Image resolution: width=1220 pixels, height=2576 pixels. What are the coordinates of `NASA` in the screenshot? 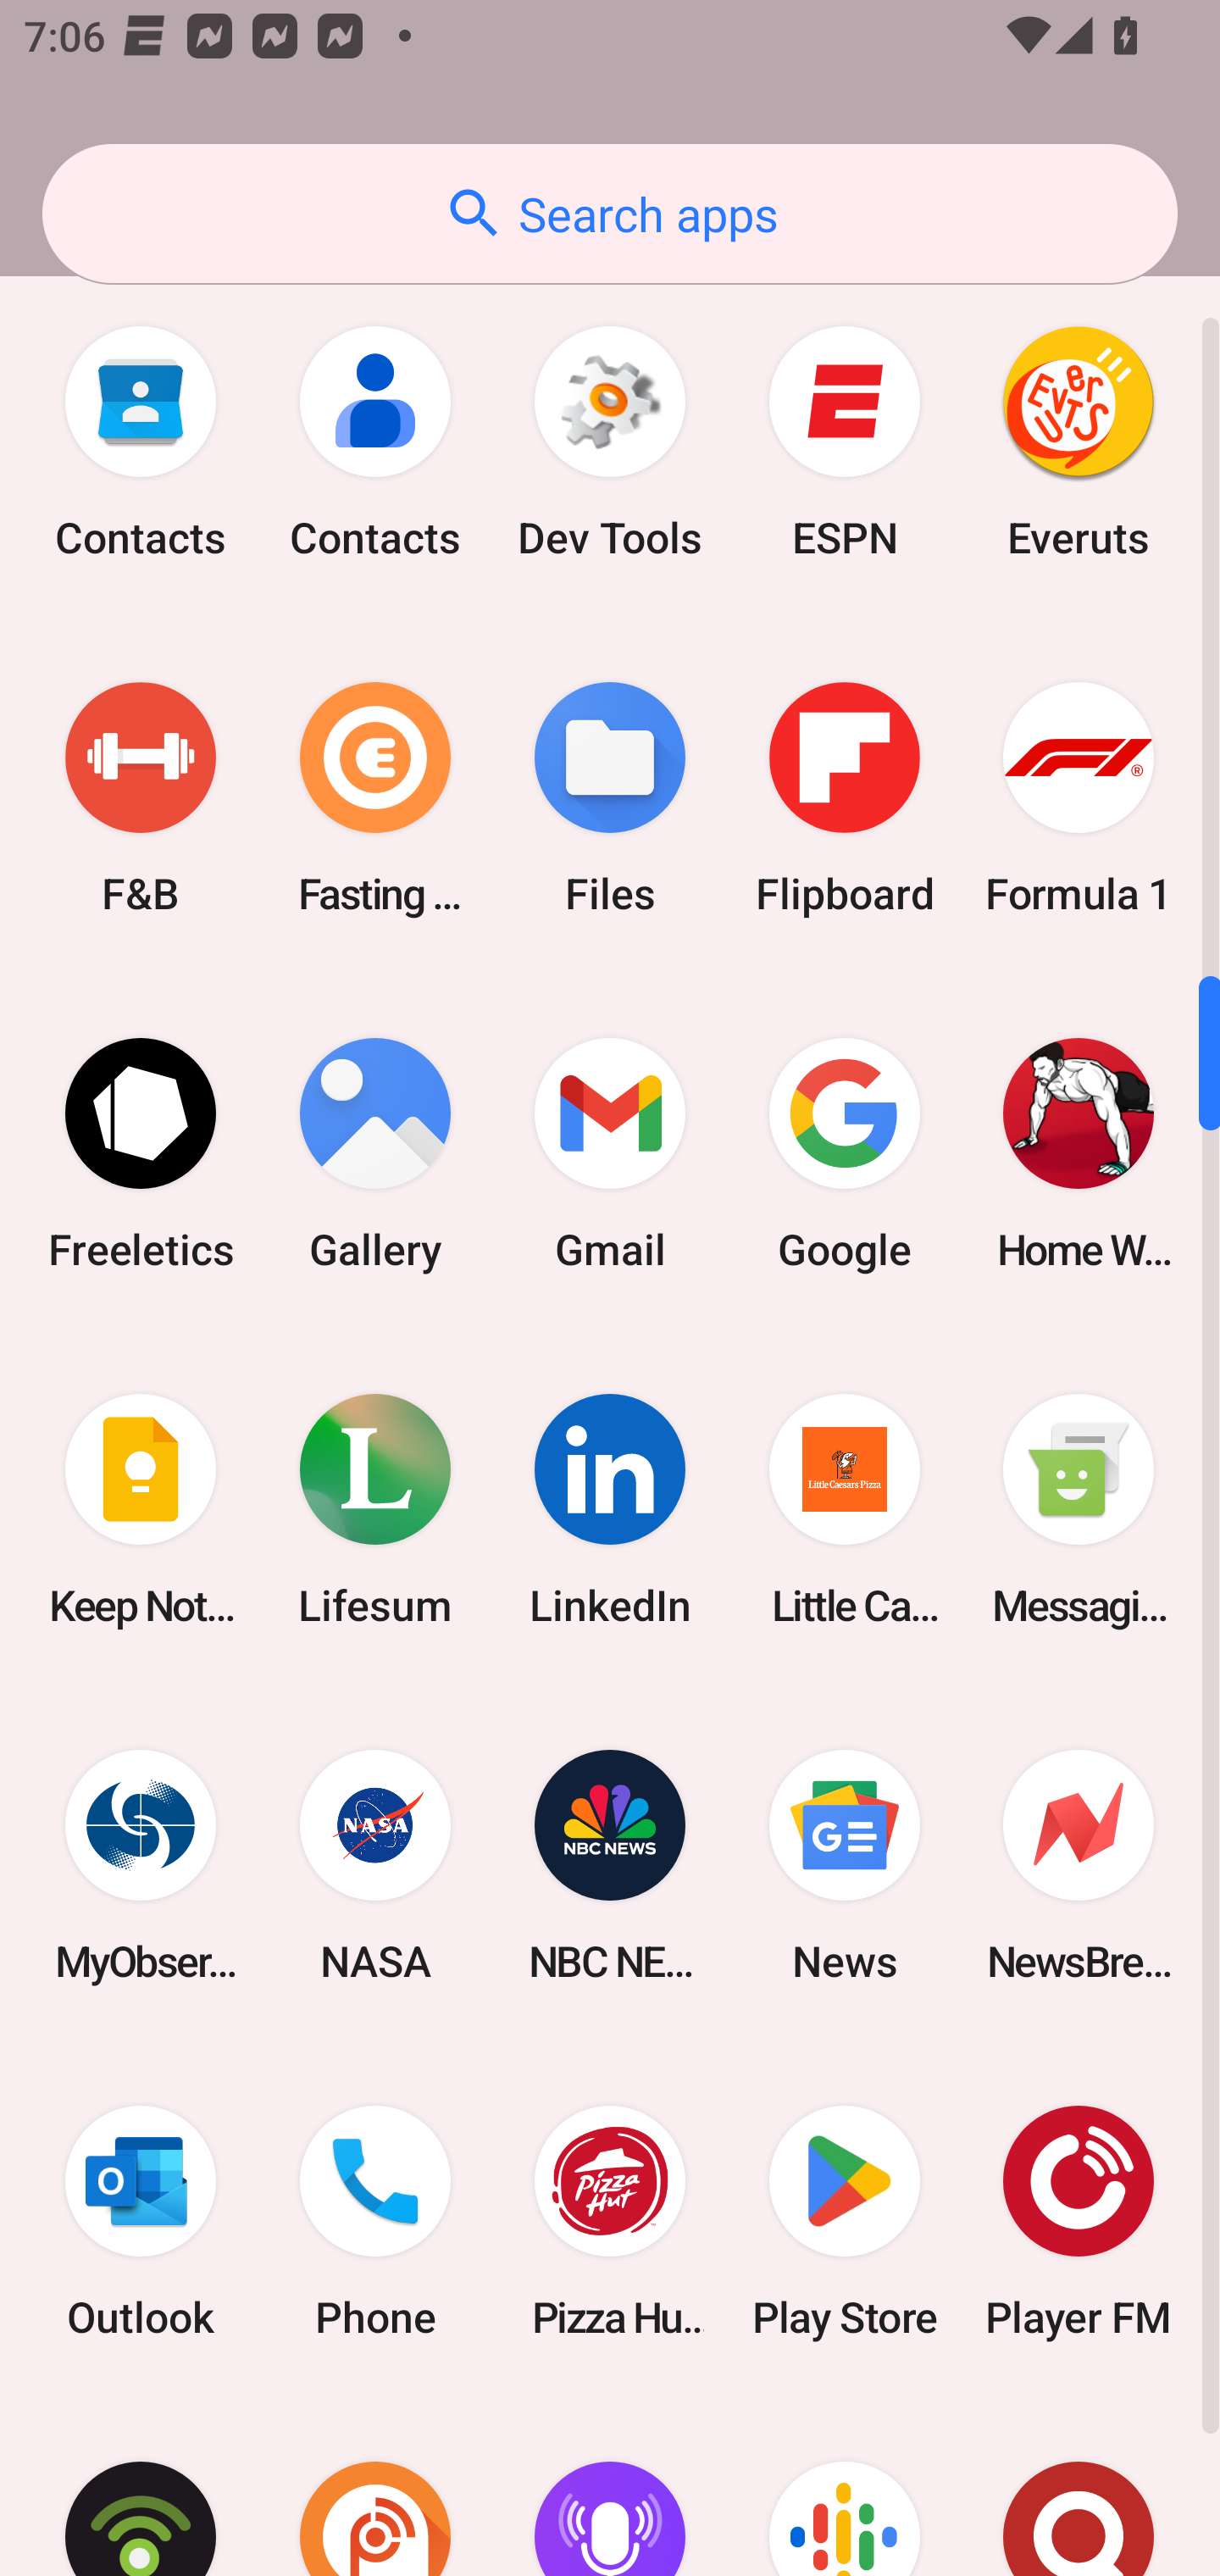 It's located at (375, 1864).